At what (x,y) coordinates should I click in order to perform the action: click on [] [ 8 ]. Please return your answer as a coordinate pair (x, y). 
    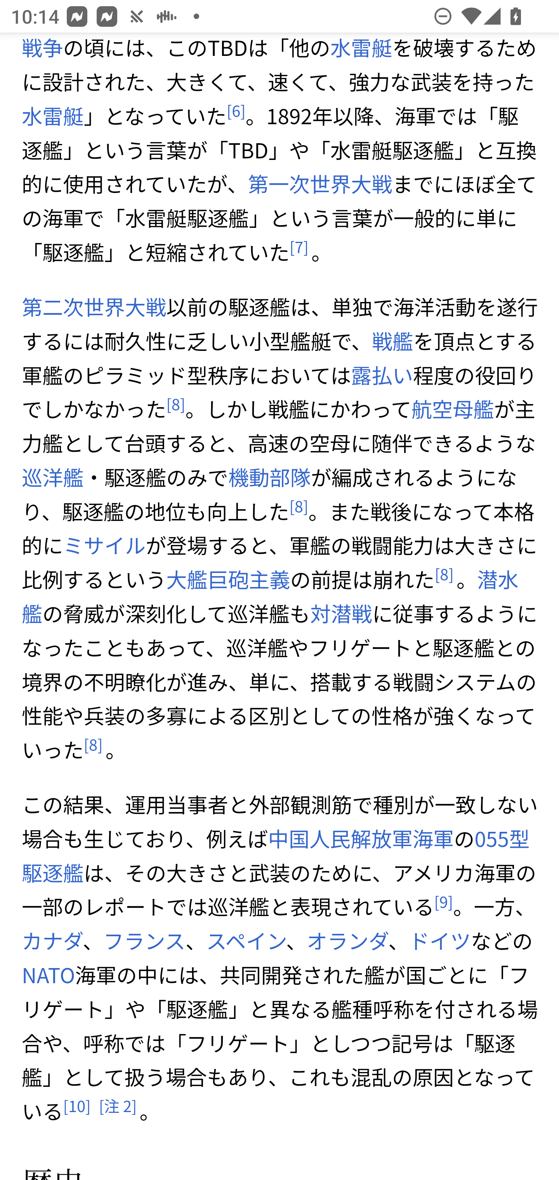
    Looking at the image, I should click on (176, 404).